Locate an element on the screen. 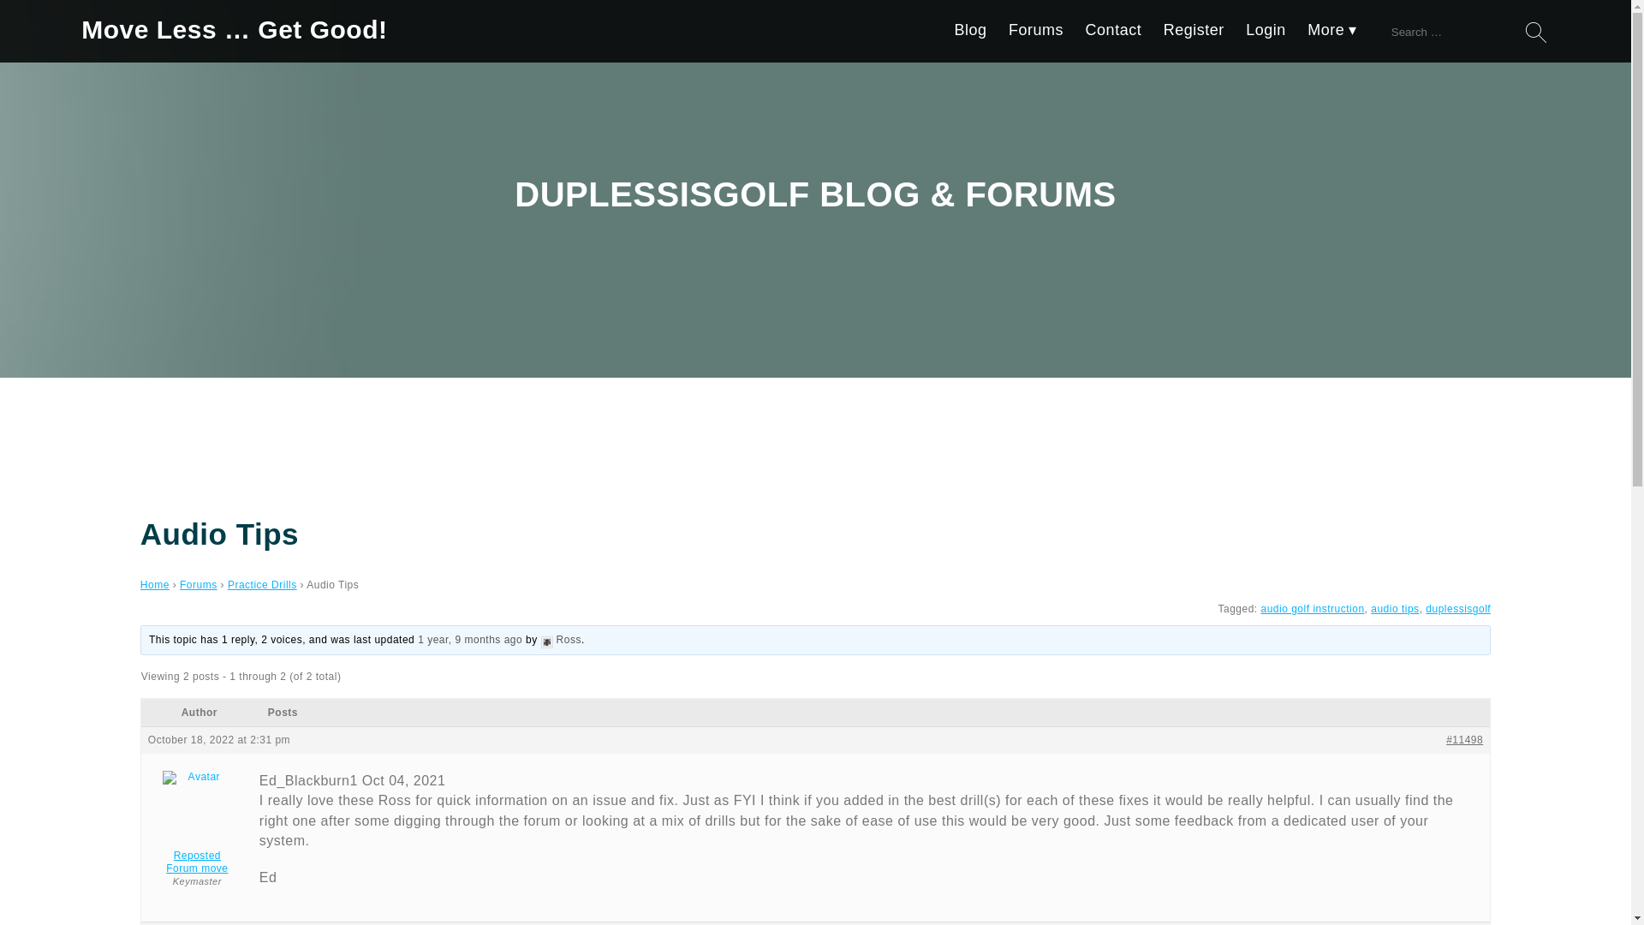 The width and height of the screenshot is (1644, 925). Home is located at coordinates (154, 585).